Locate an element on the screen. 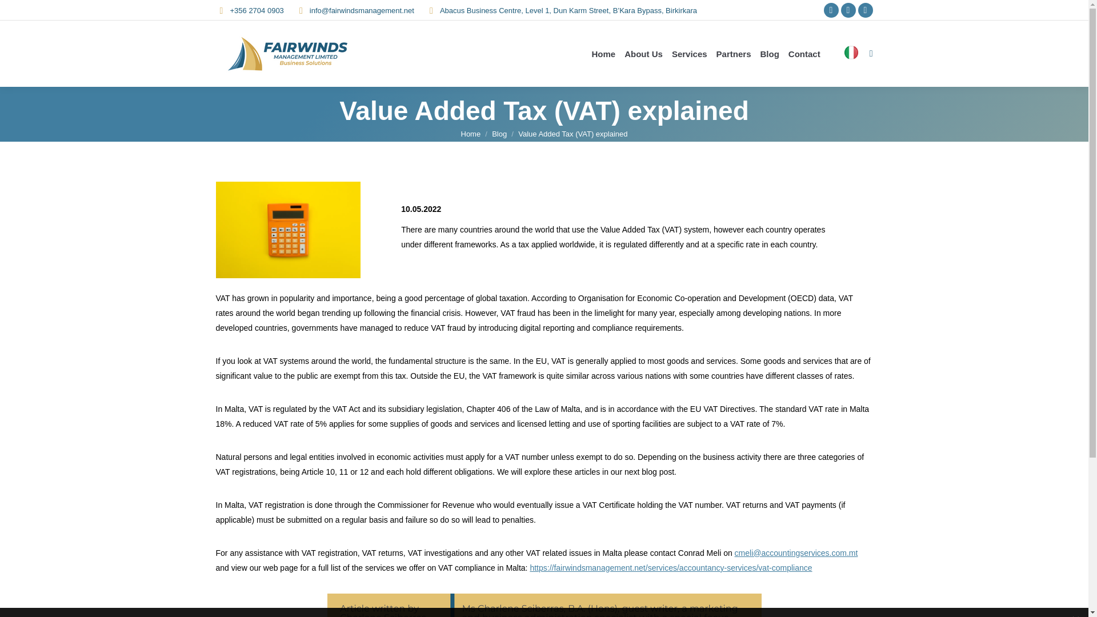  Blog is located at coordinates (499, 134).